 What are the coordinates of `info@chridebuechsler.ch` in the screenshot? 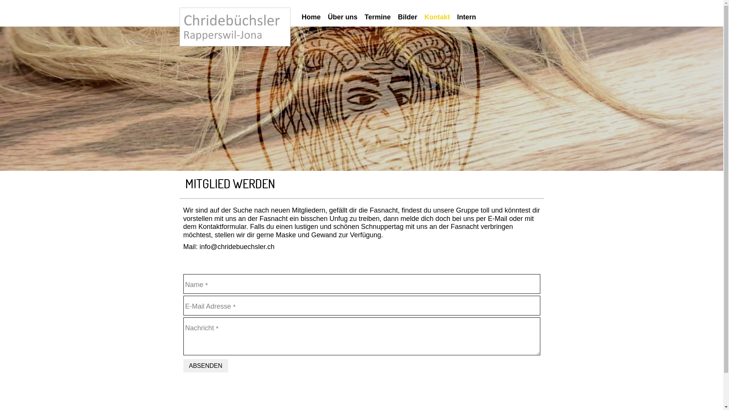 It's located at (237, 247).